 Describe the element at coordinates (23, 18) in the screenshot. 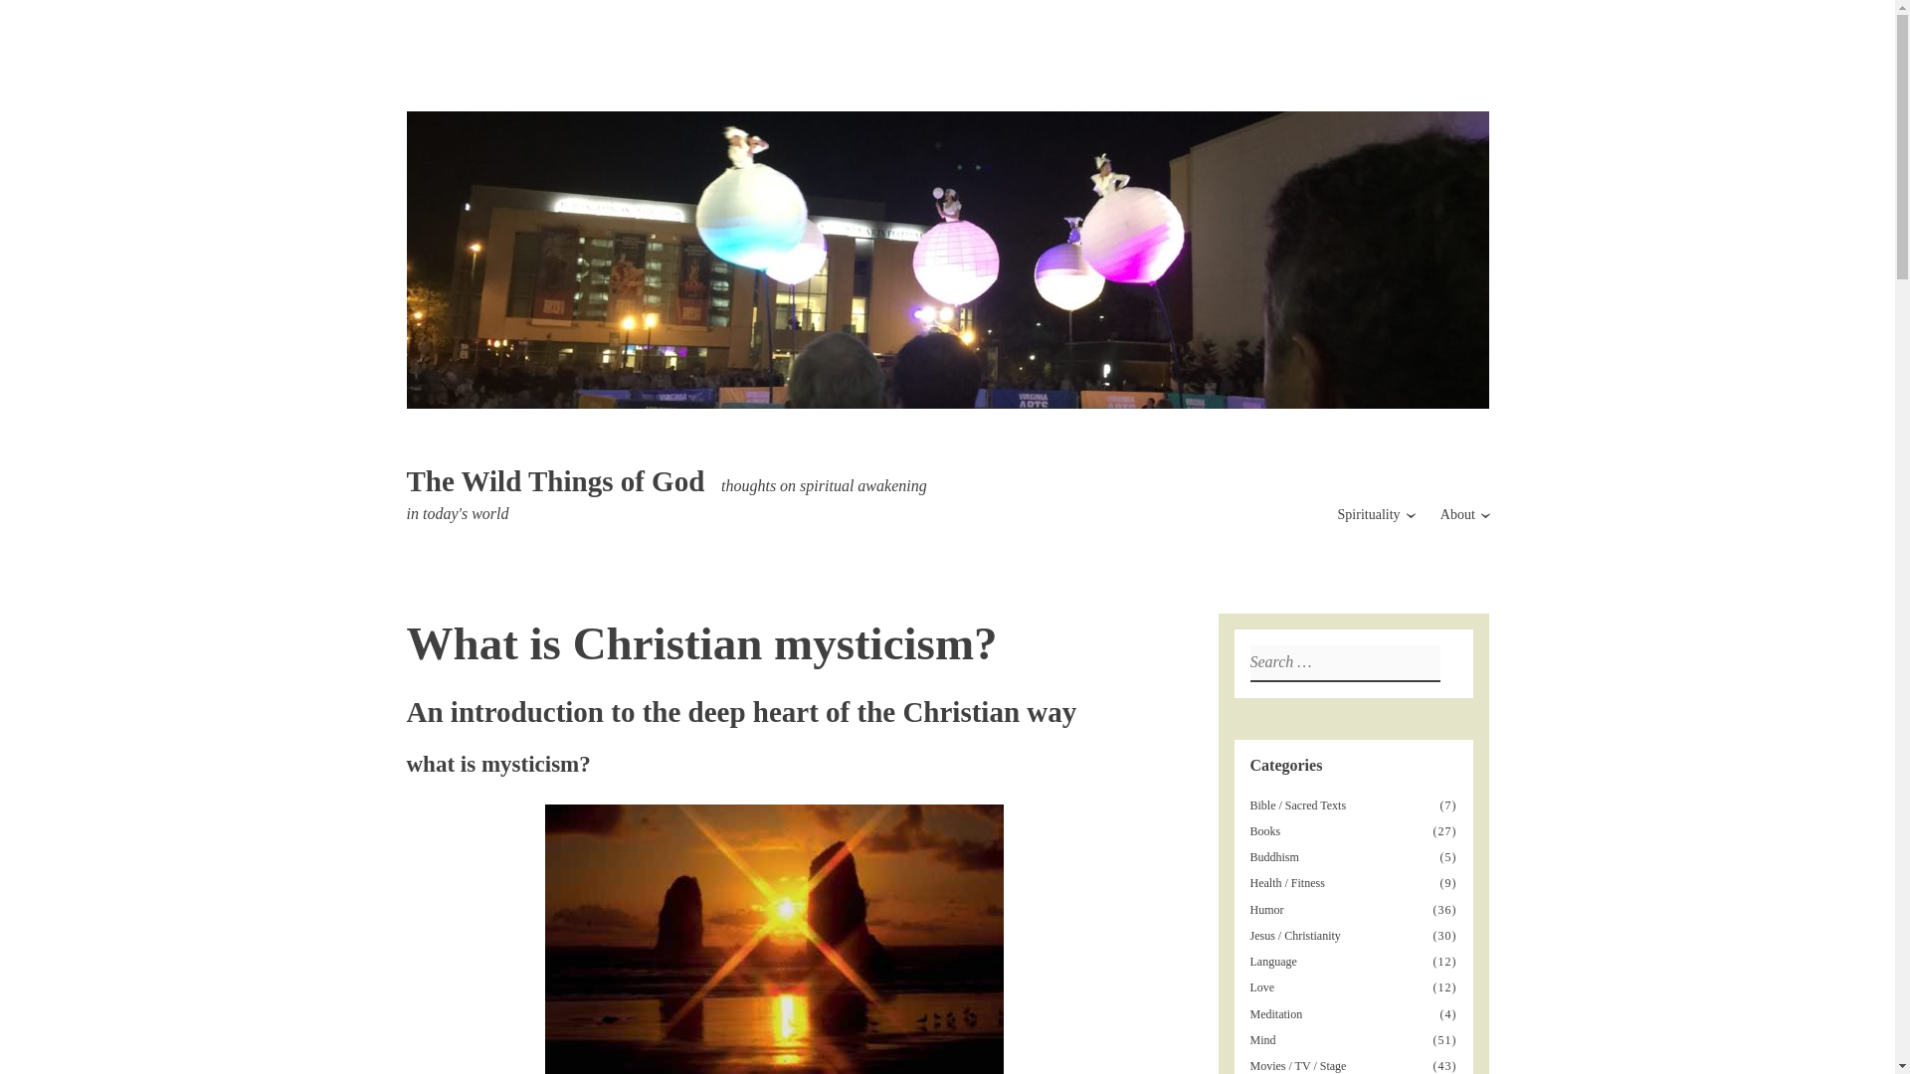

I see `Search` at that location.